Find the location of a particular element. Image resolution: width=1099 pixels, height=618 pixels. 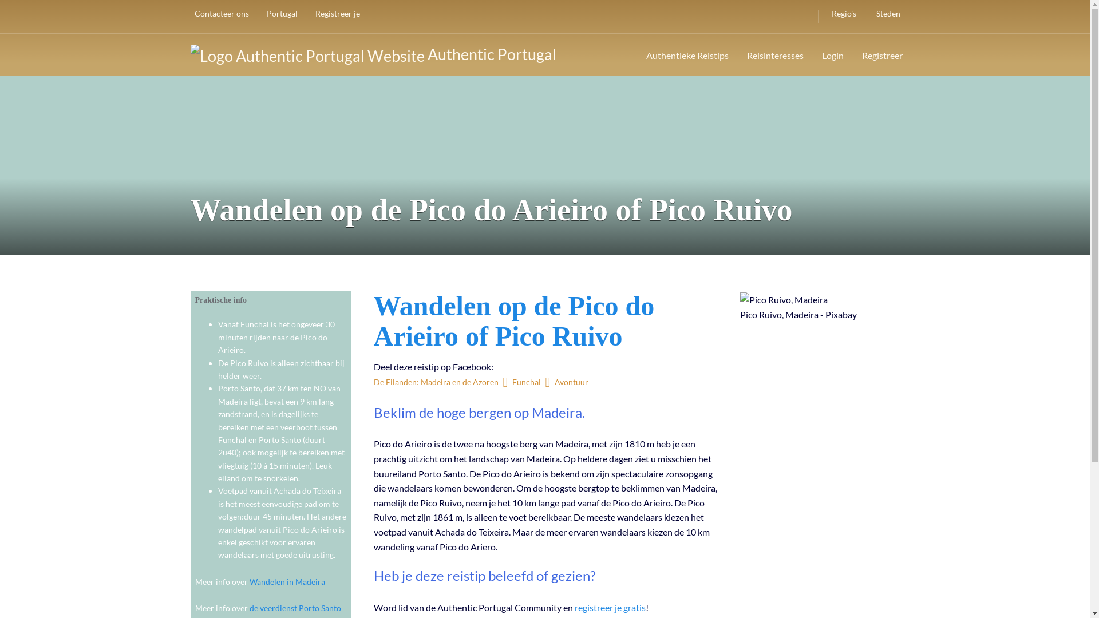

Wandelen in Madeira is located at coordinates (287, 581).